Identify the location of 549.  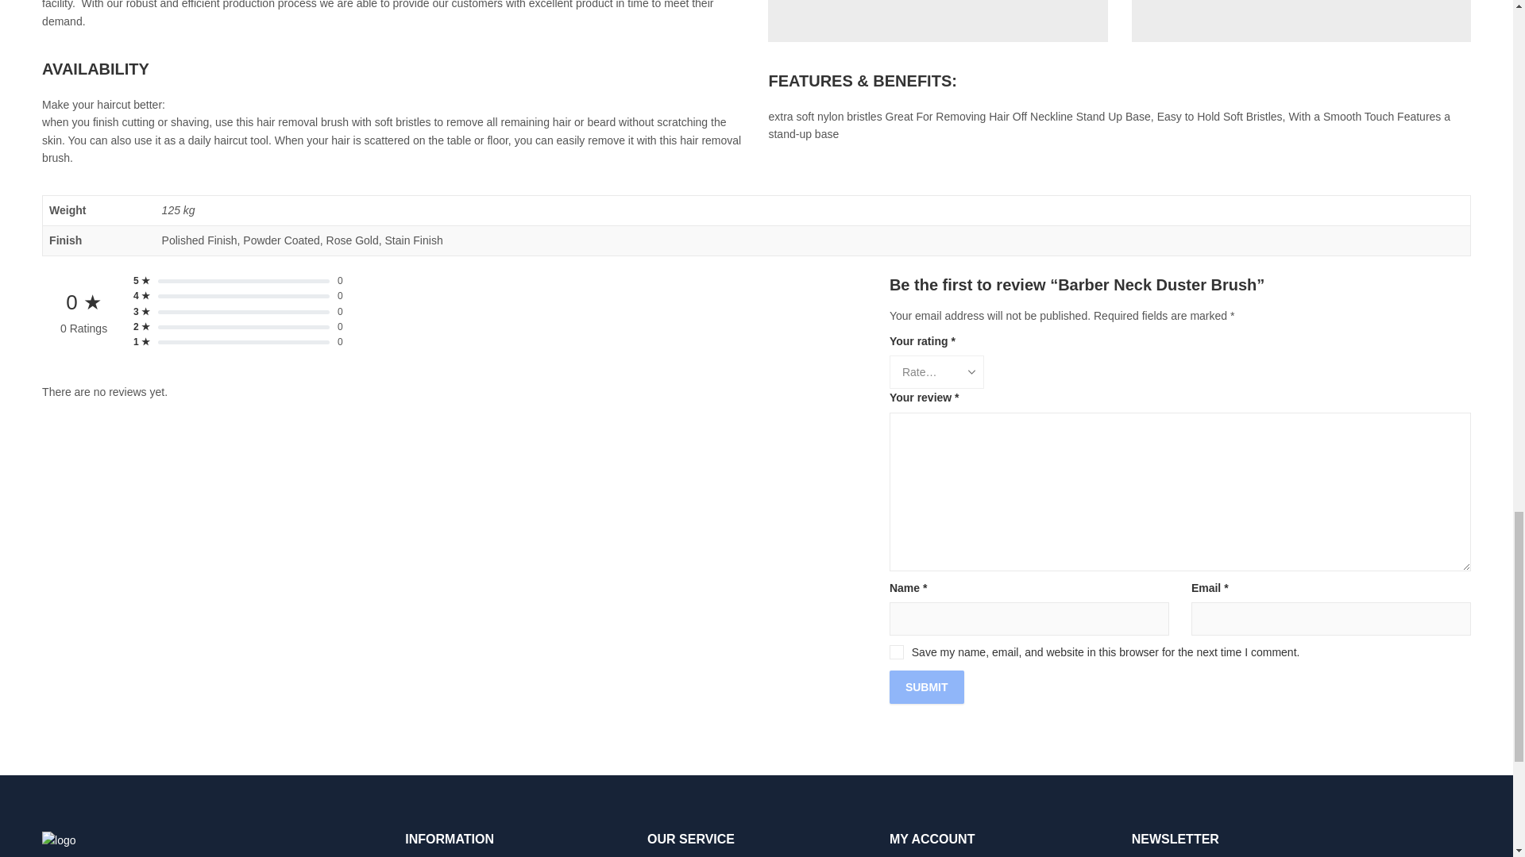
(1301, 21).